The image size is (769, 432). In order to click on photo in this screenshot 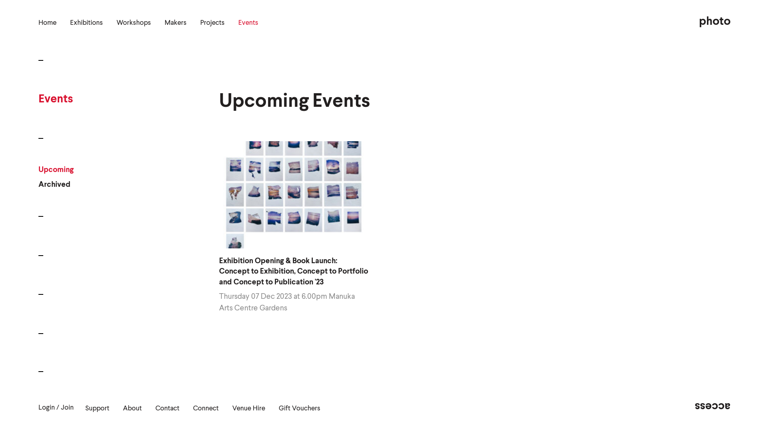, I will do `click(715, 22)`.